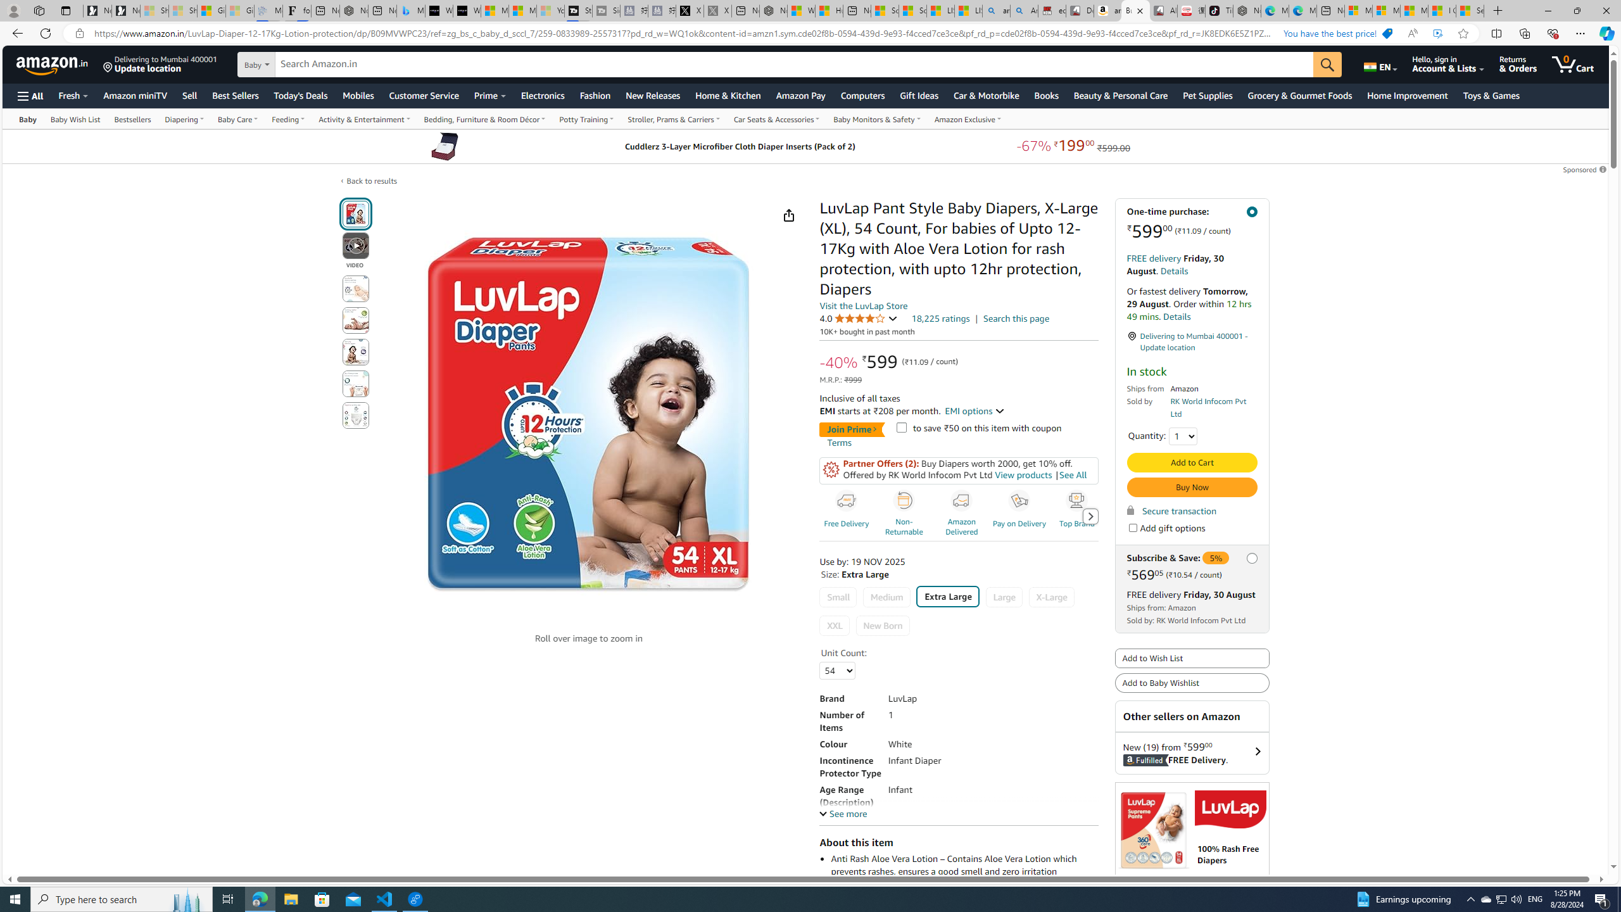  What do you see at coordinates (1407, 95) in the screenshot?
I see `Home Improvement` at bounding box center [1407, 95].